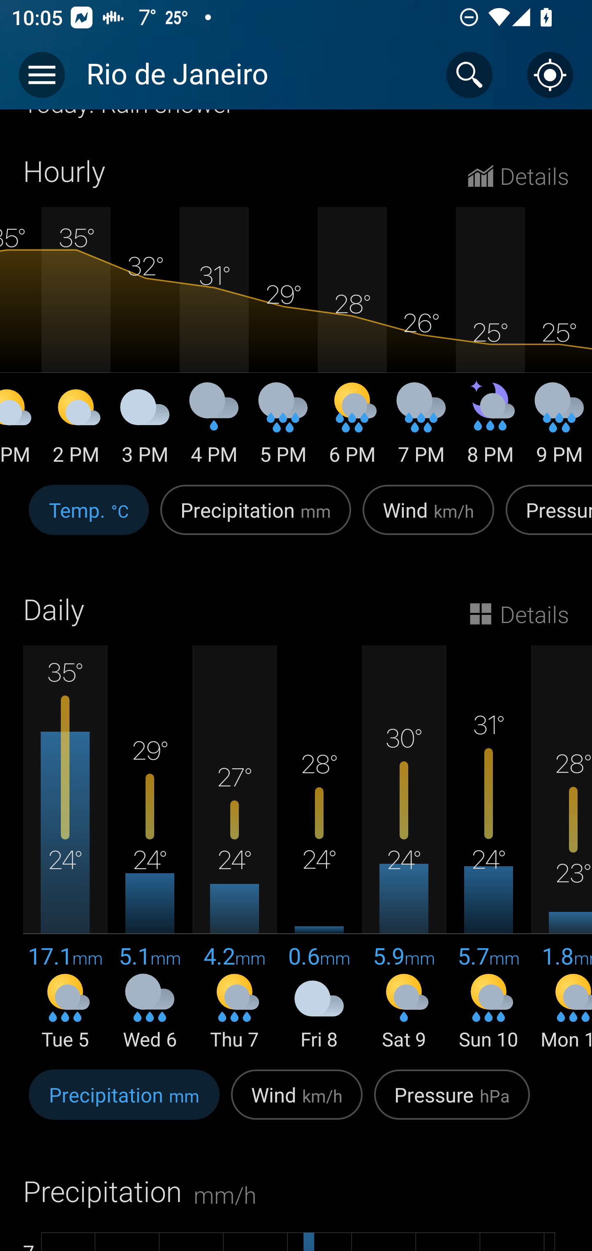  I want to click on 28° 23° 1.8 mm Mon 11, so click(562, 849).